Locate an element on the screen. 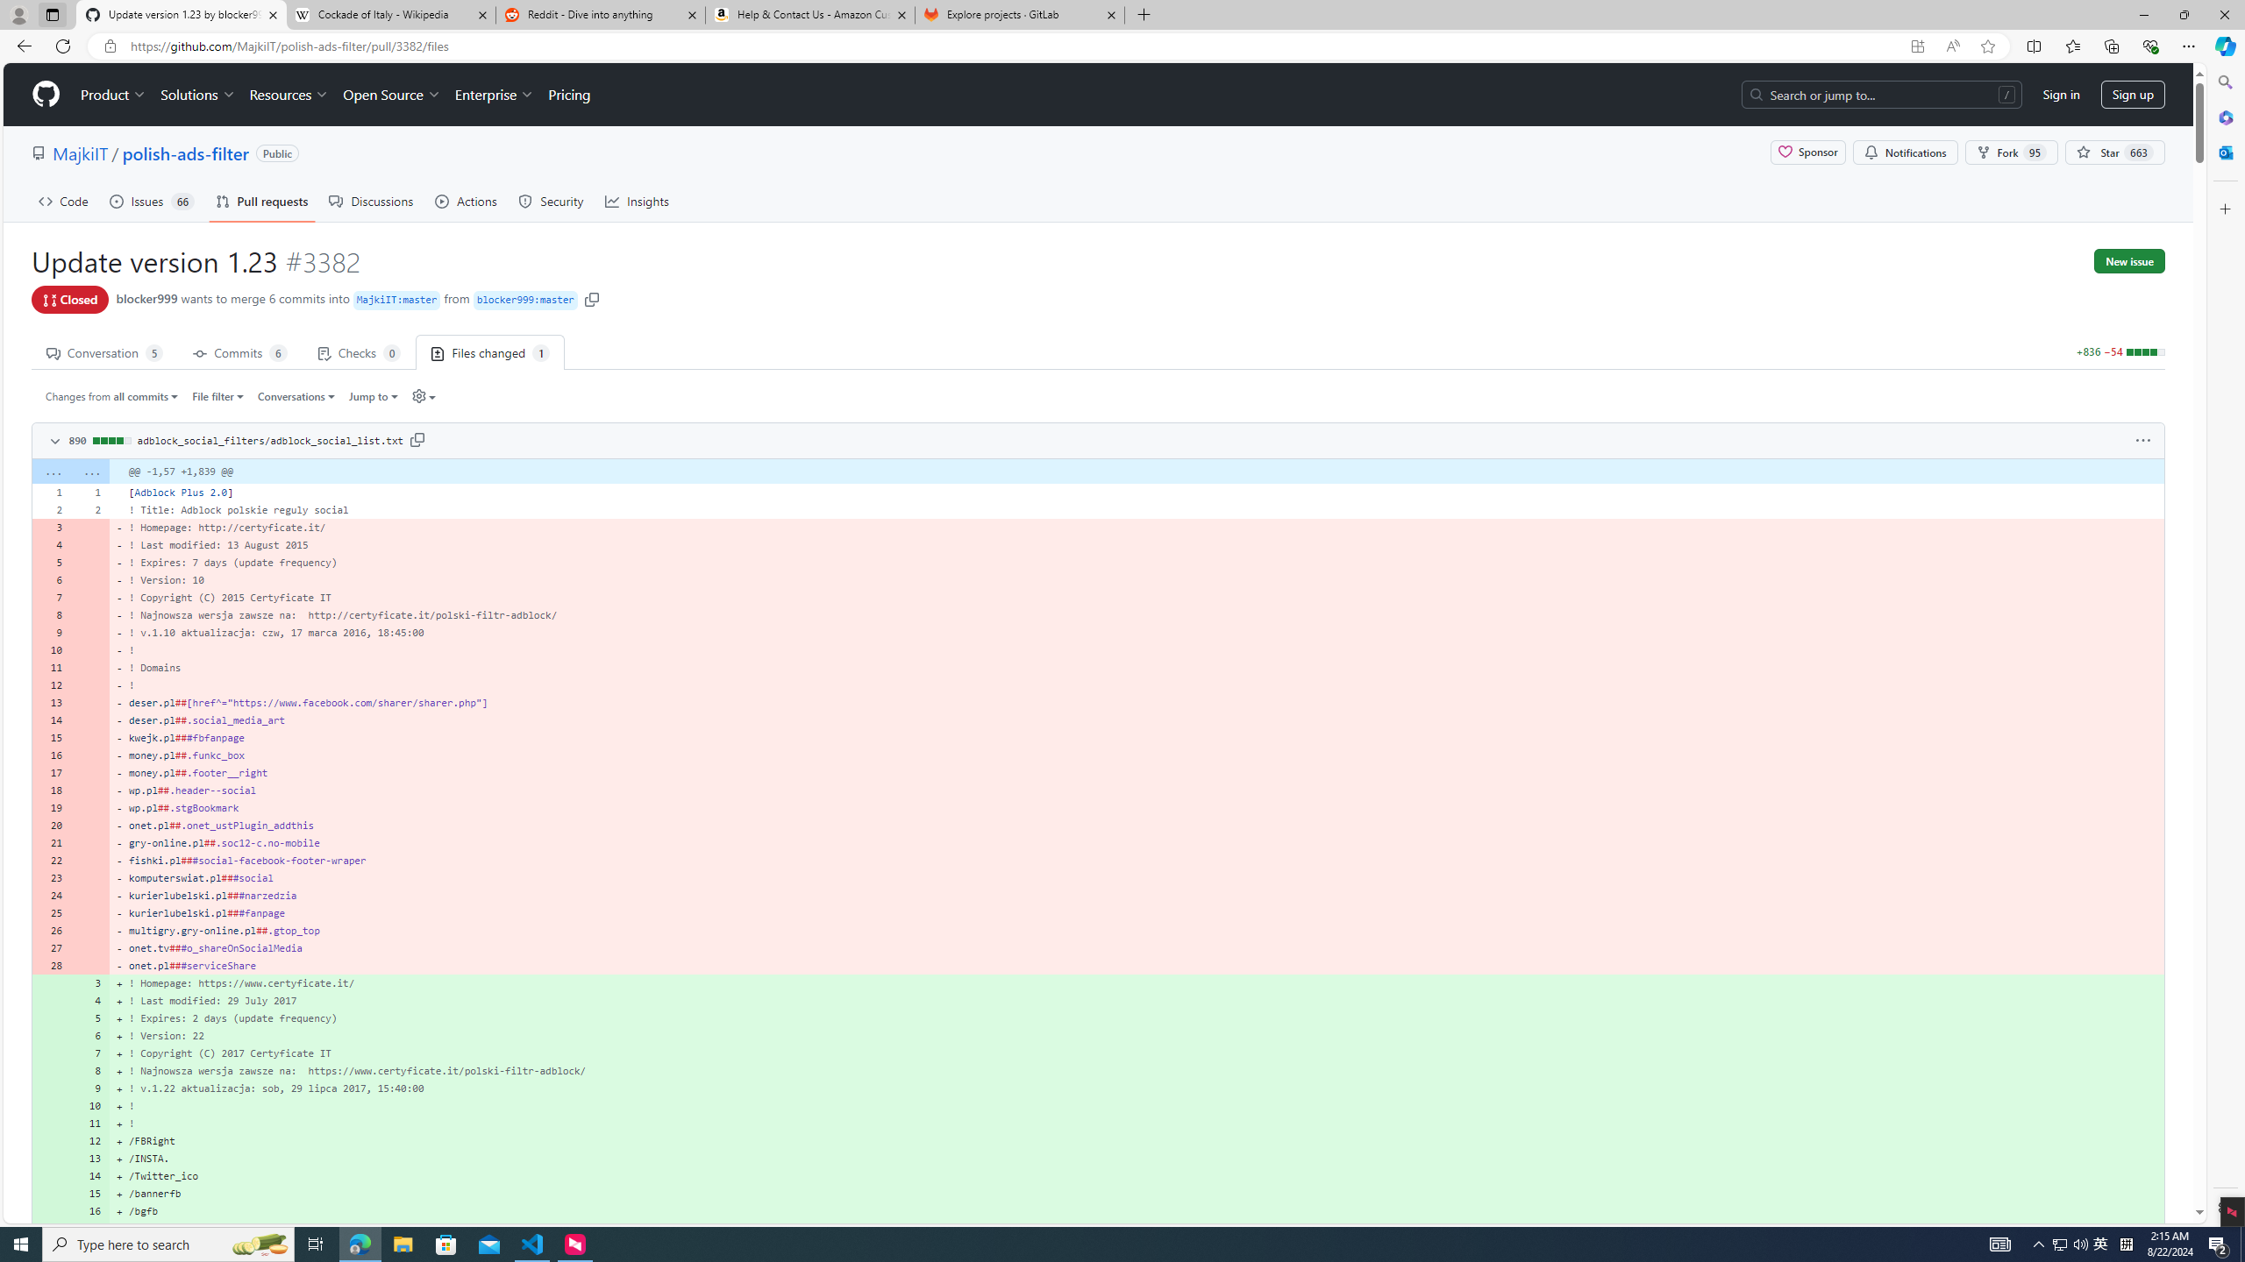  26 is located at coordinates (51, 931).